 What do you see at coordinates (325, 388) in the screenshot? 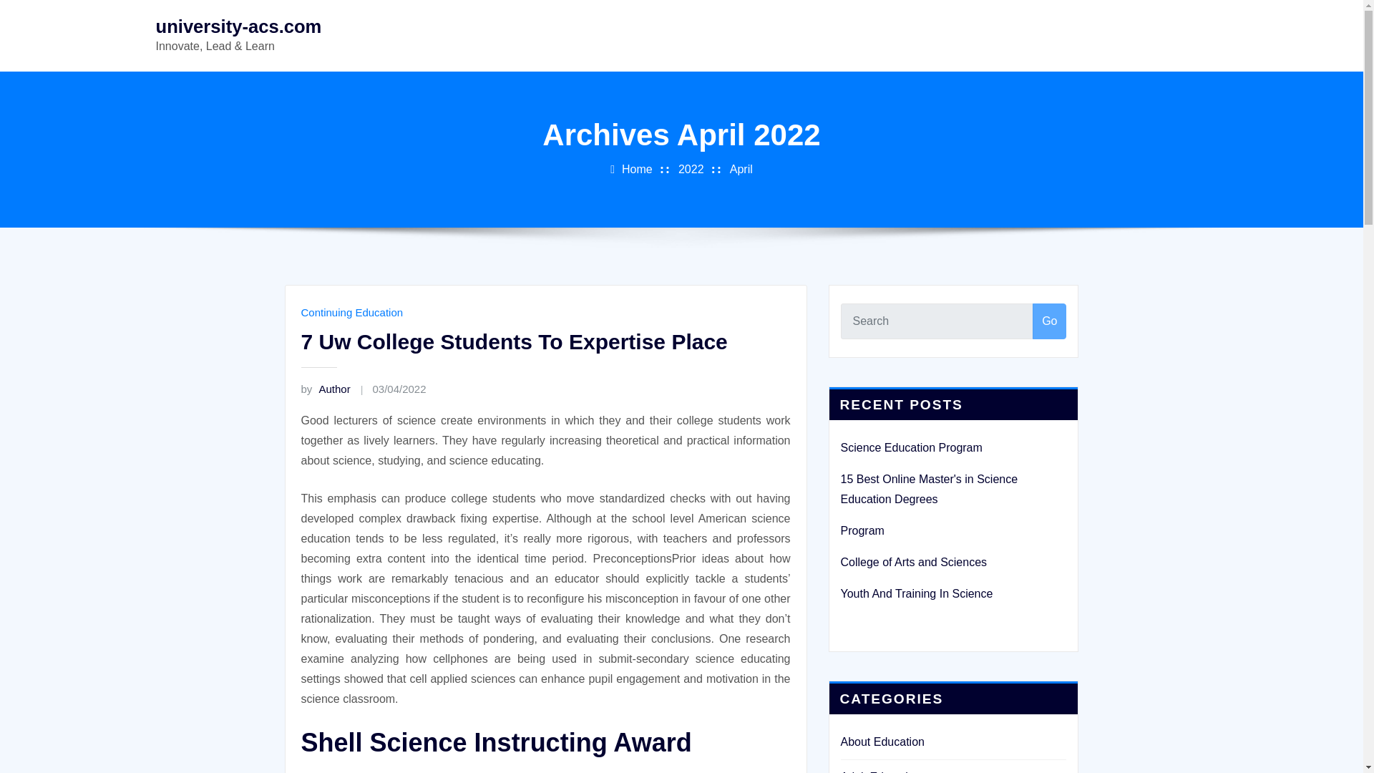
I see `by Author` at bounding box center [325, 388].